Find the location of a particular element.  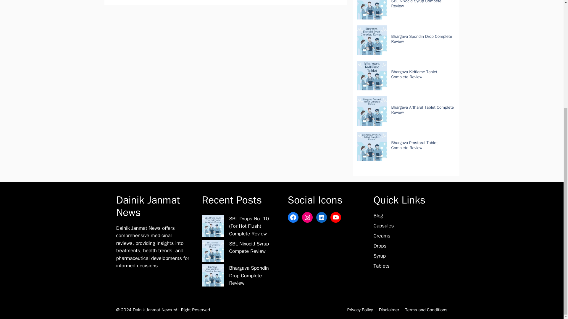

YouTube is located at coordinates (335, 217).